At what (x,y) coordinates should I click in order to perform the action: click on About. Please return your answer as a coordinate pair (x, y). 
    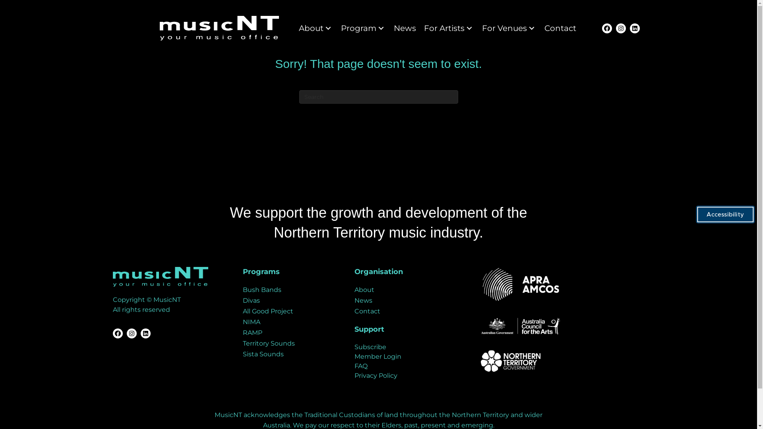
    Looking at the image, I should click on (410, 290).